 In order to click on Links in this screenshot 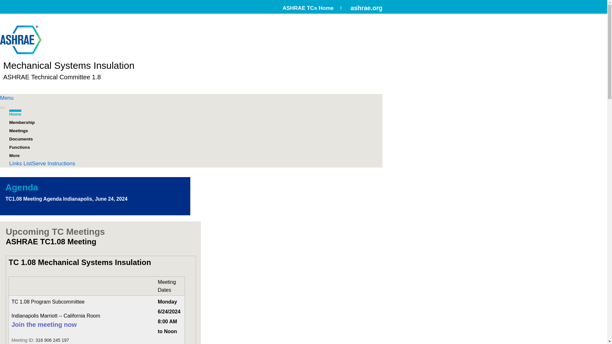, I will do `click(15, 163)`.